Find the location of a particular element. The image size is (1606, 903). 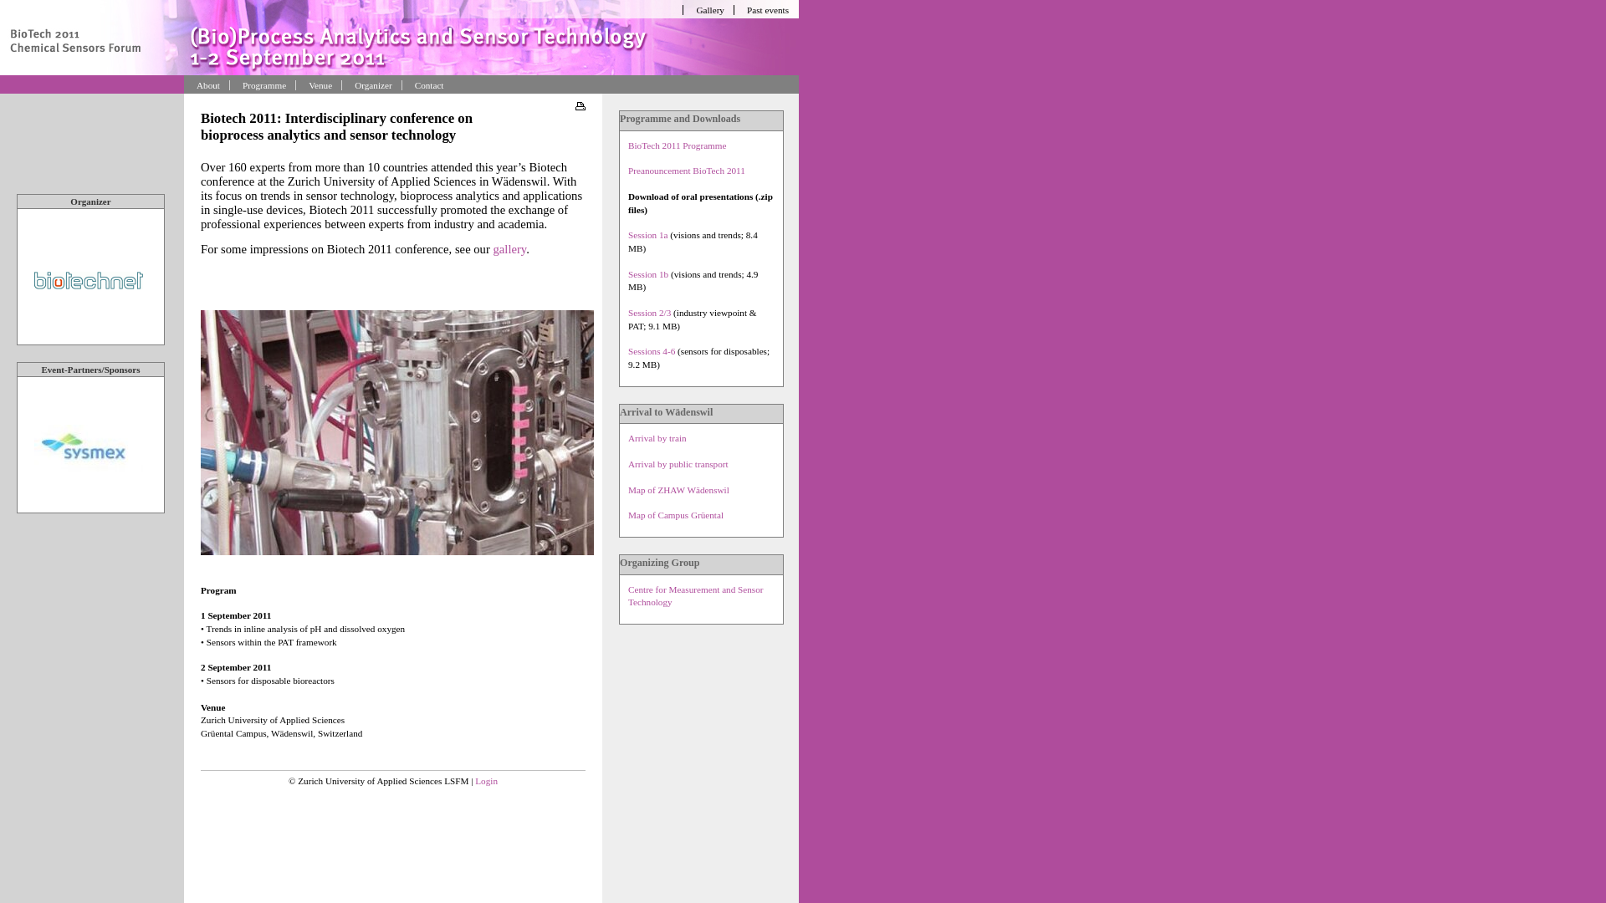

Gallery is located at coordinates (706, 10).